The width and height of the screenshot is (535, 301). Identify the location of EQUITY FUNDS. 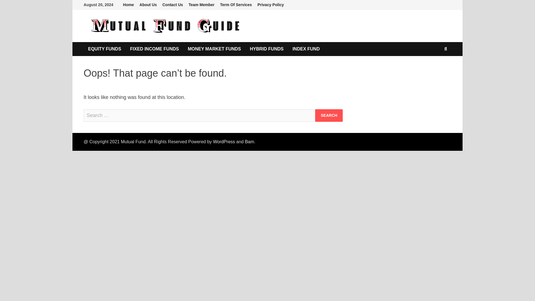
(104, 49).